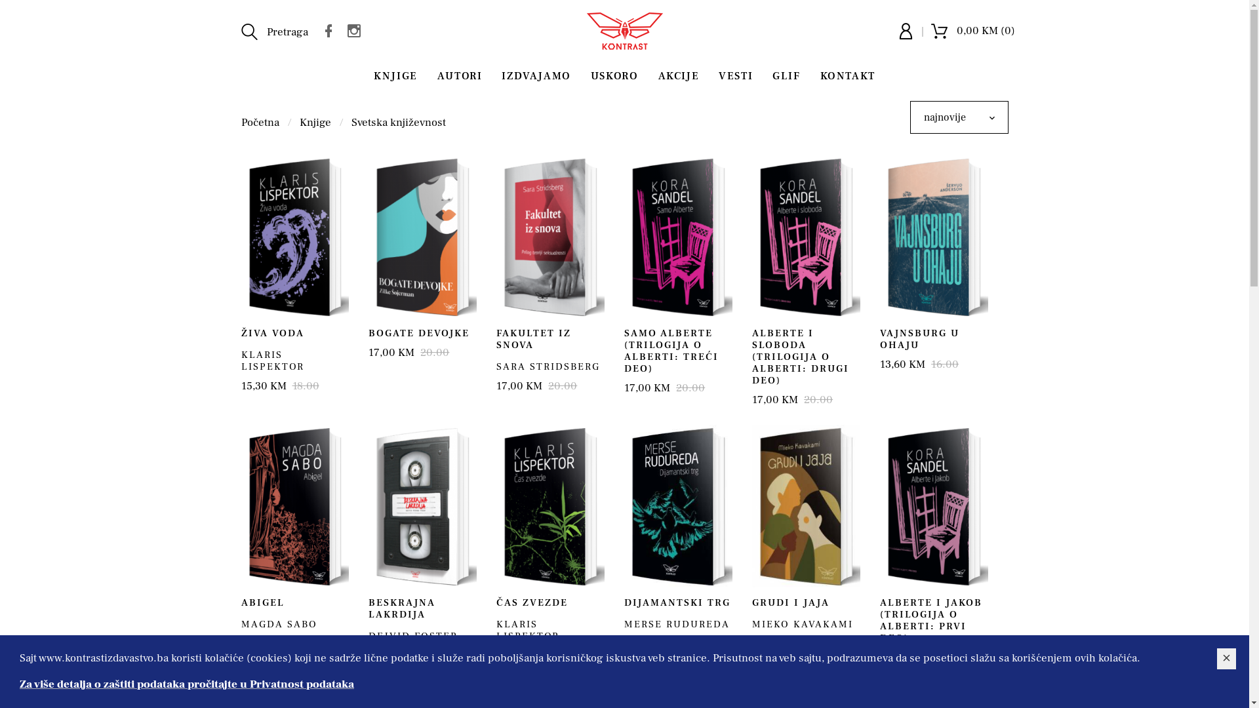 The width and height of the screenshot is (1259, 708). I want to click on alberte i sloboda (trilogija o alberti drugi deo) , so click(807, 237).